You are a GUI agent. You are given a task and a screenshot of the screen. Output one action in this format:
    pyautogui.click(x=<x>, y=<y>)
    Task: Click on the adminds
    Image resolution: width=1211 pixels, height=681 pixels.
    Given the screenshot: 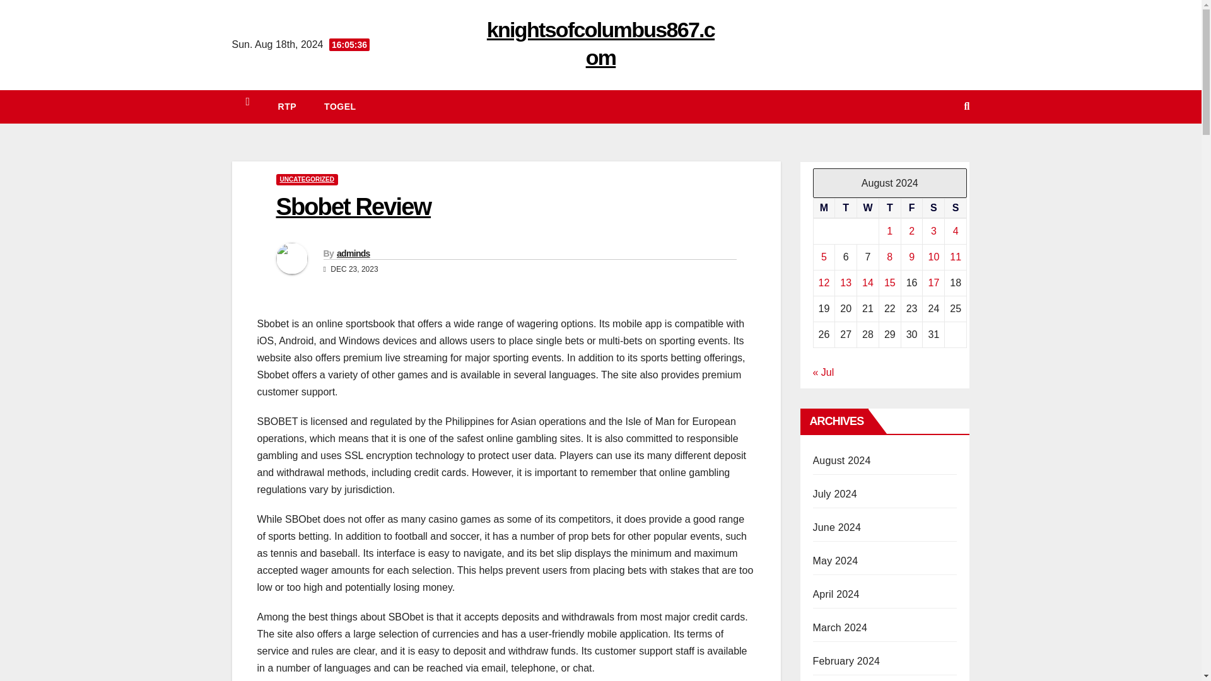 What is the action you would take?
    pyautogui.click(x=353, y=253)
    